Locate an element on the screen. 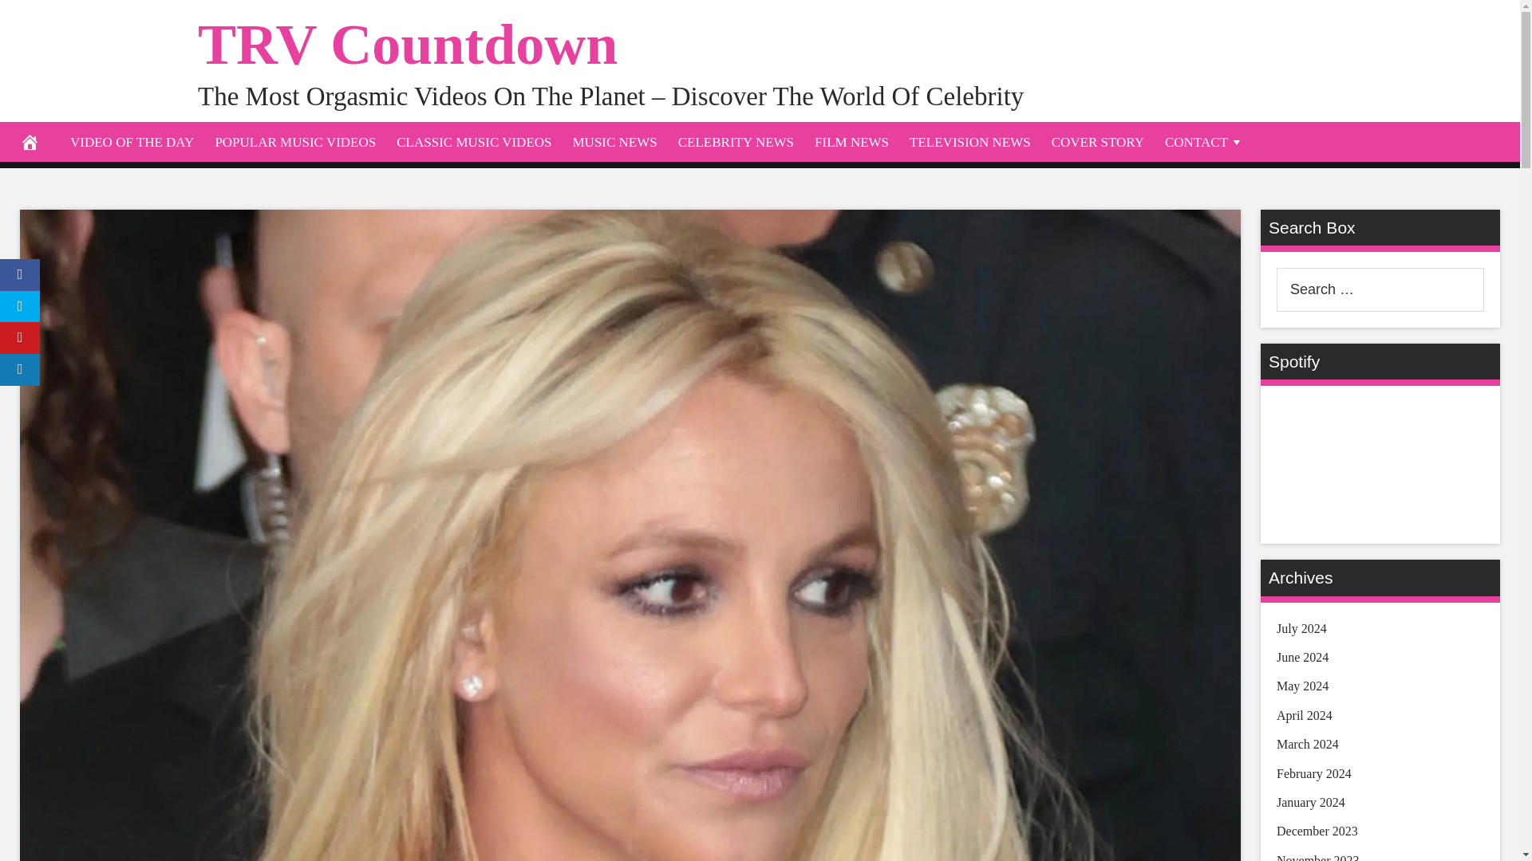 This screenshot has height=861, width=1532. CONTACT is located at coordinates (1205, 142).